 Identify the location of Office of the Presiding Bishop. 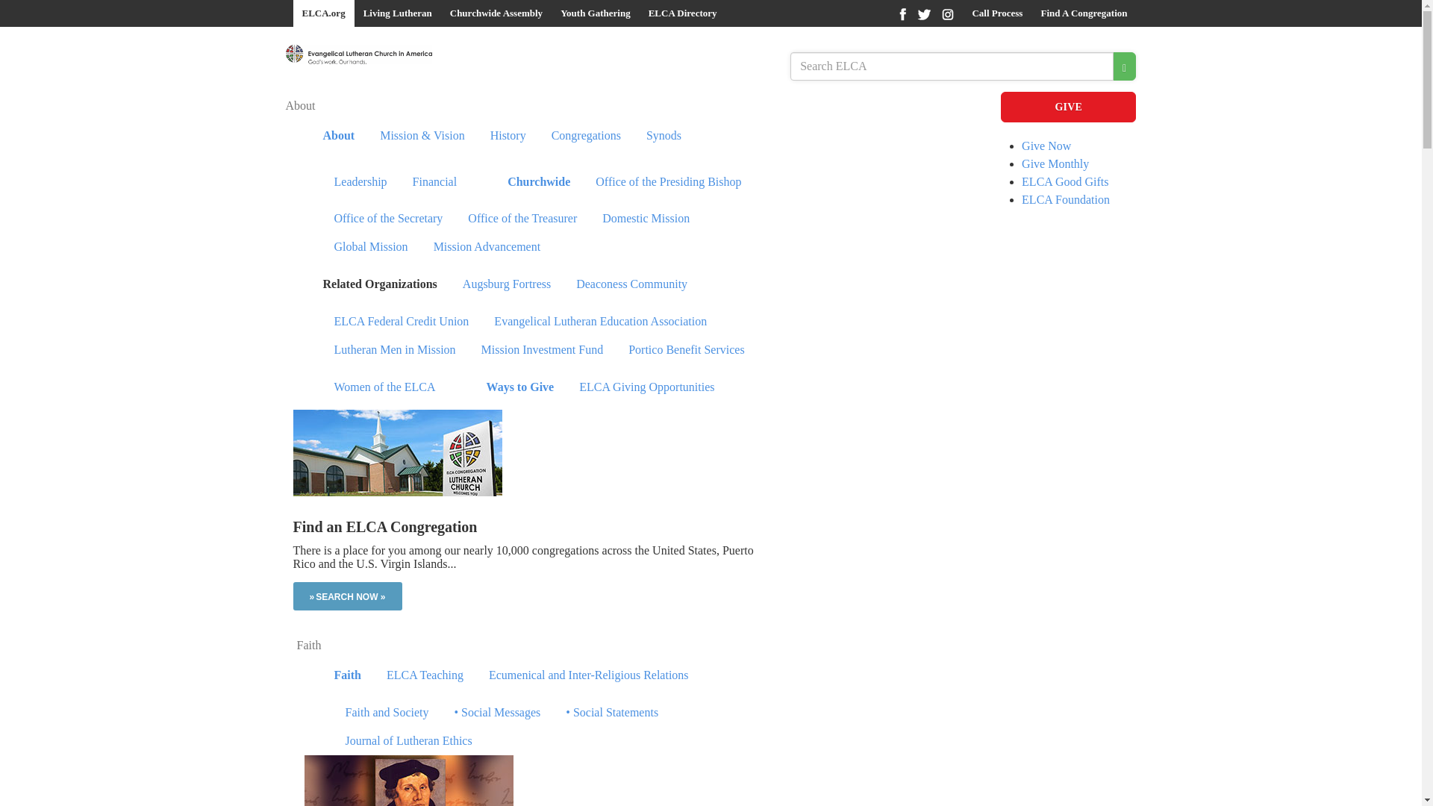
(668, 181).